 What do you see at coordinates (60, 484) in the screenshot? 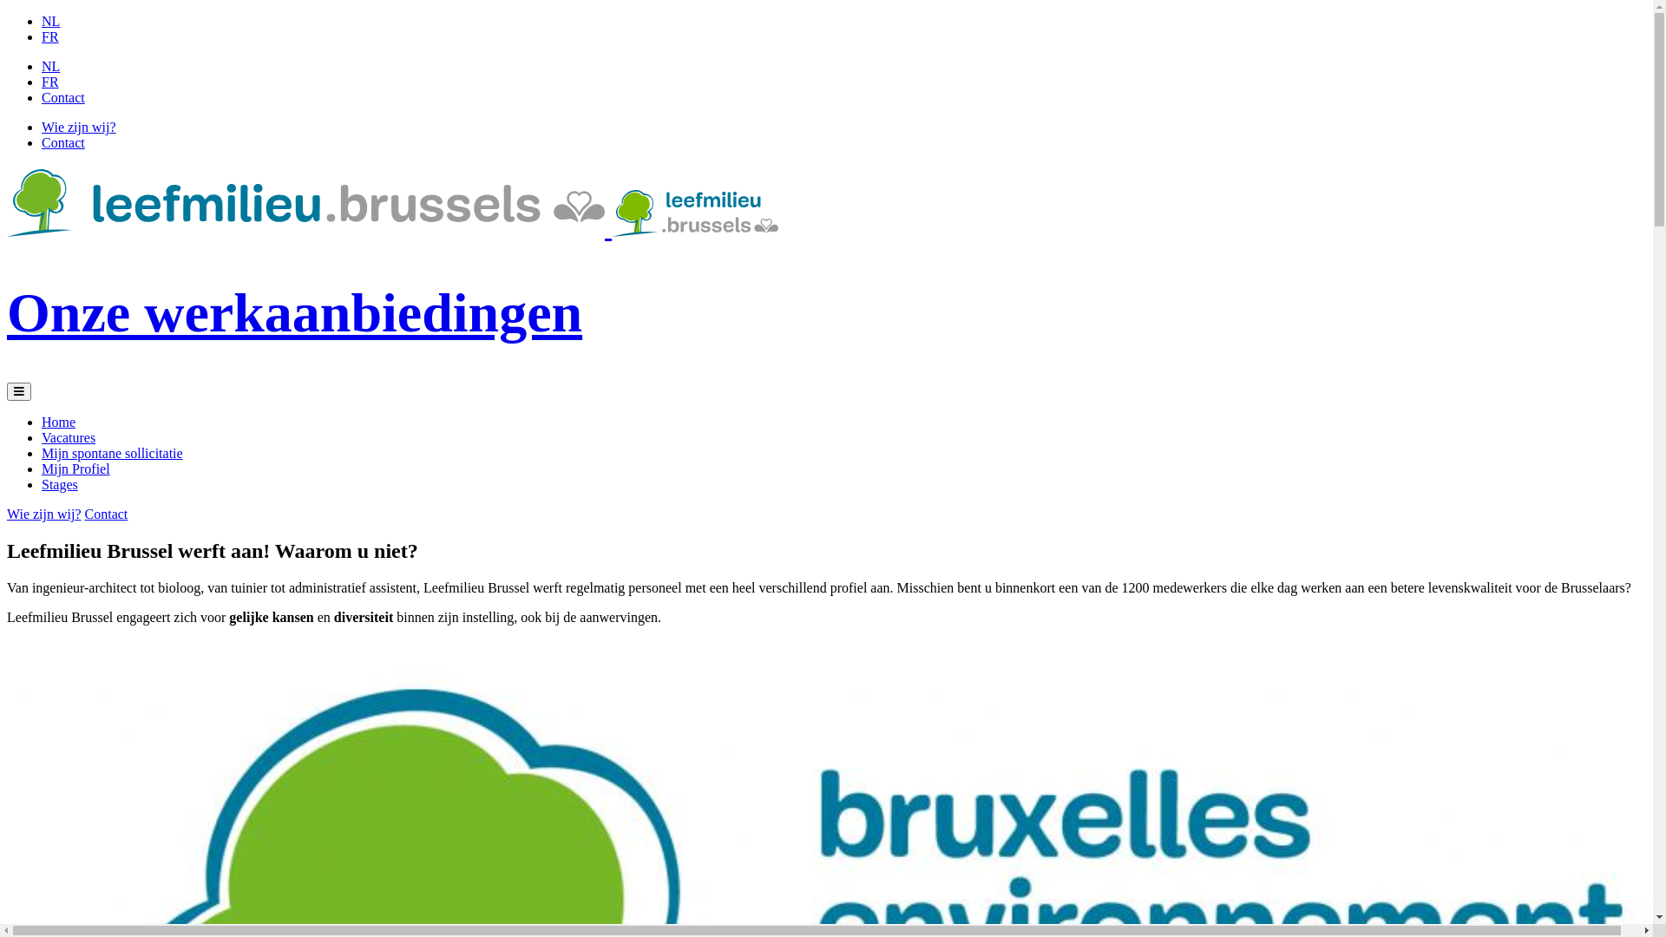
I see `Stages` at bounding box center [60, 484].